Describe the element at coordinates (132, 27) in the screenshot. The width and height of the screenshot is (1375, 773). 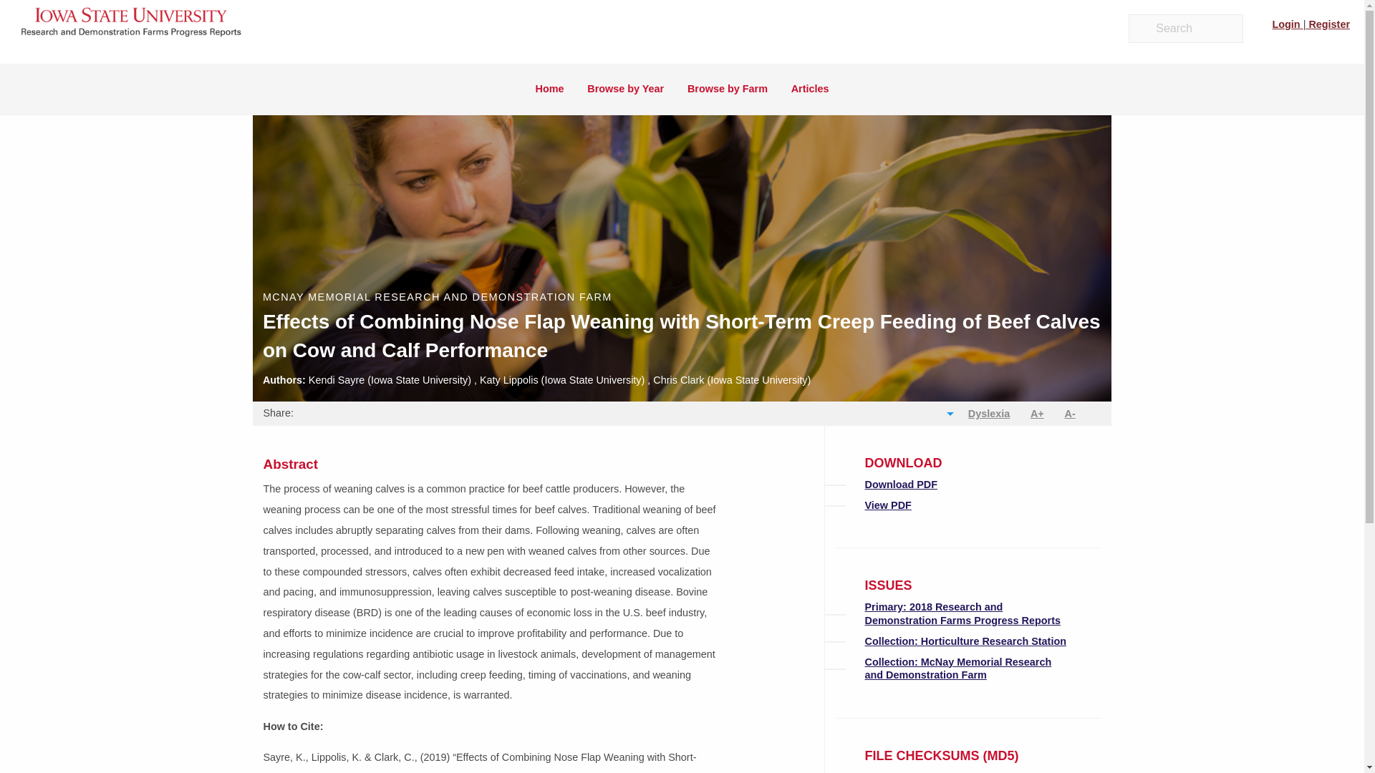
I see `Home` at that location.